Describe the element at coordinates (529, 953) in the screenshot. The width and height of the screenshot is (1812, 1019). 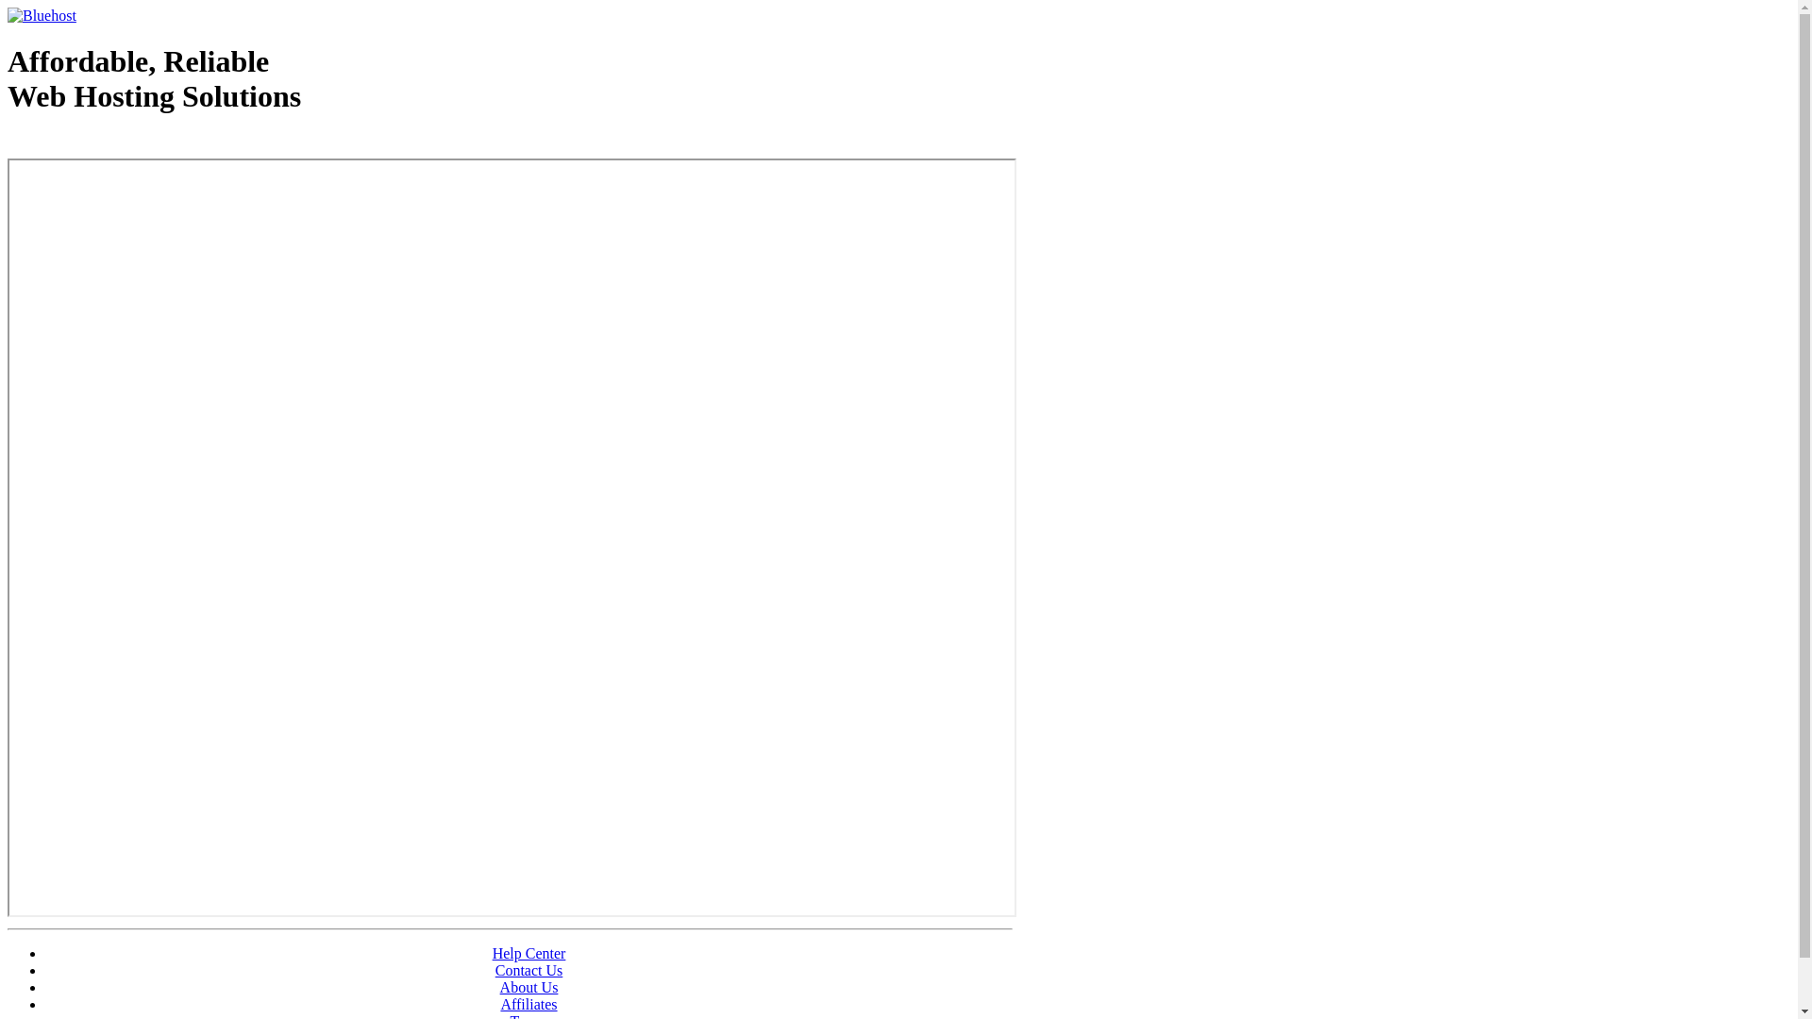
I see `Help Center` at that location.